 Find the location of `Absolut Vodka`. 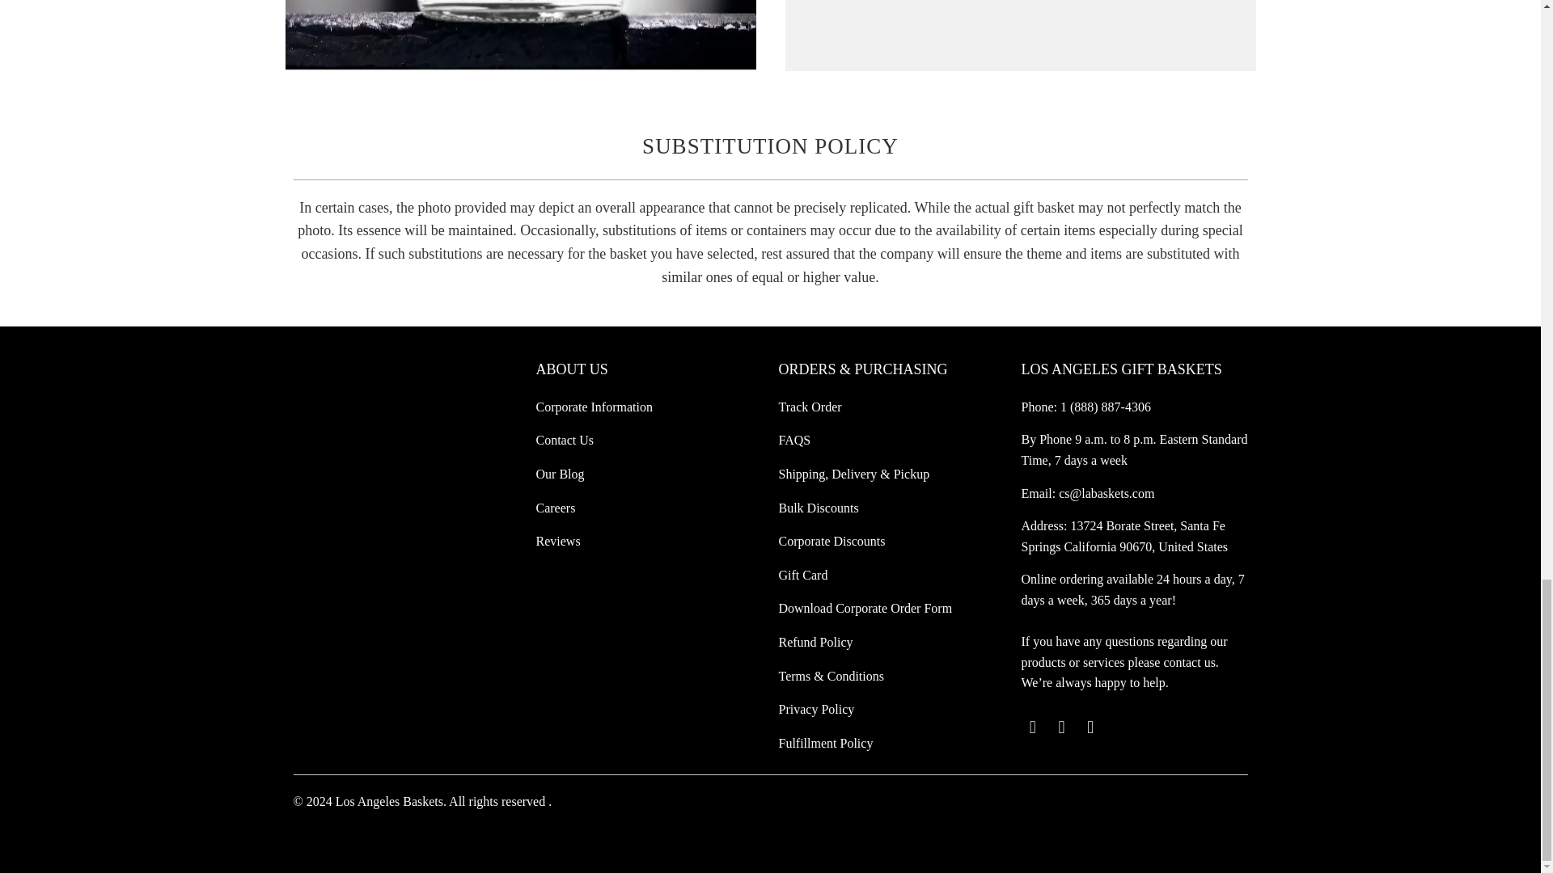

Absolut Vodka is located at coordinates (519, 36).